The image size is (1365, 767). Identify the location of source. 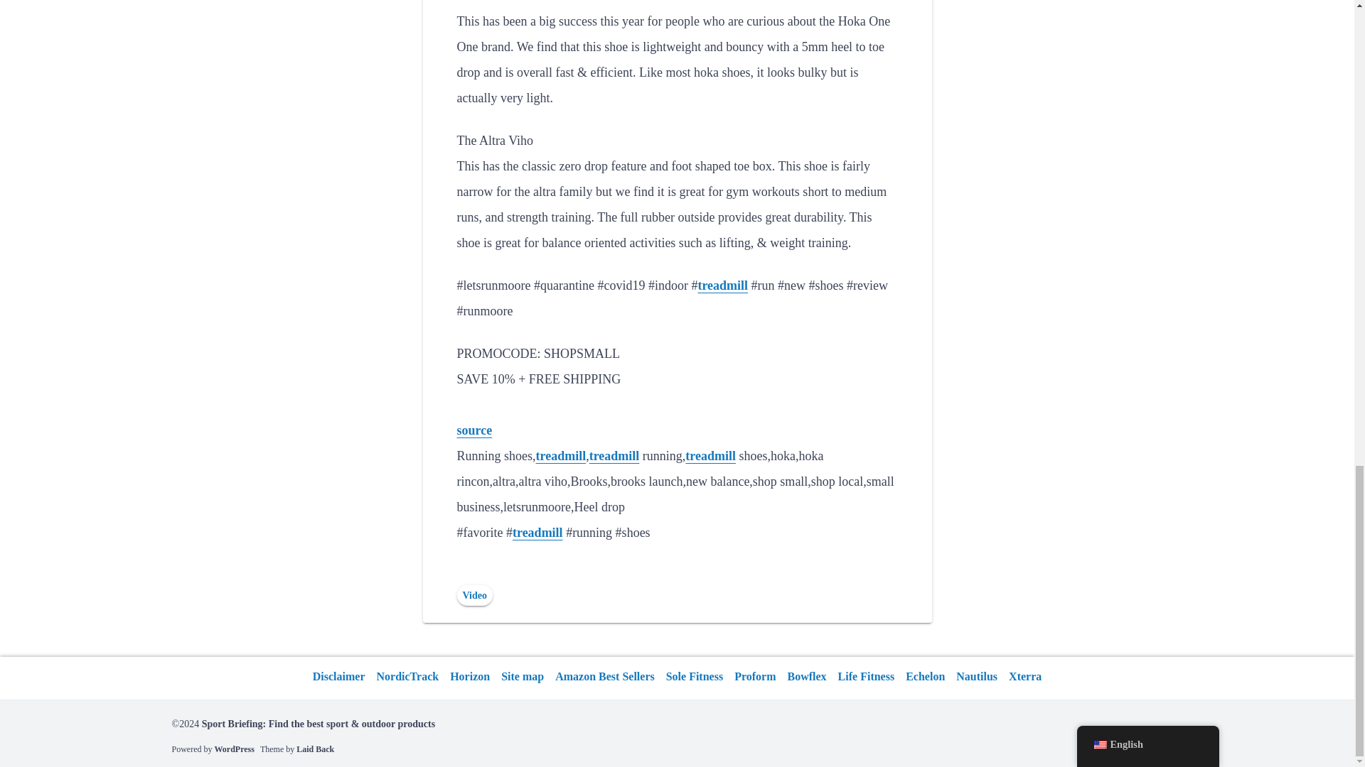
(473, 430).